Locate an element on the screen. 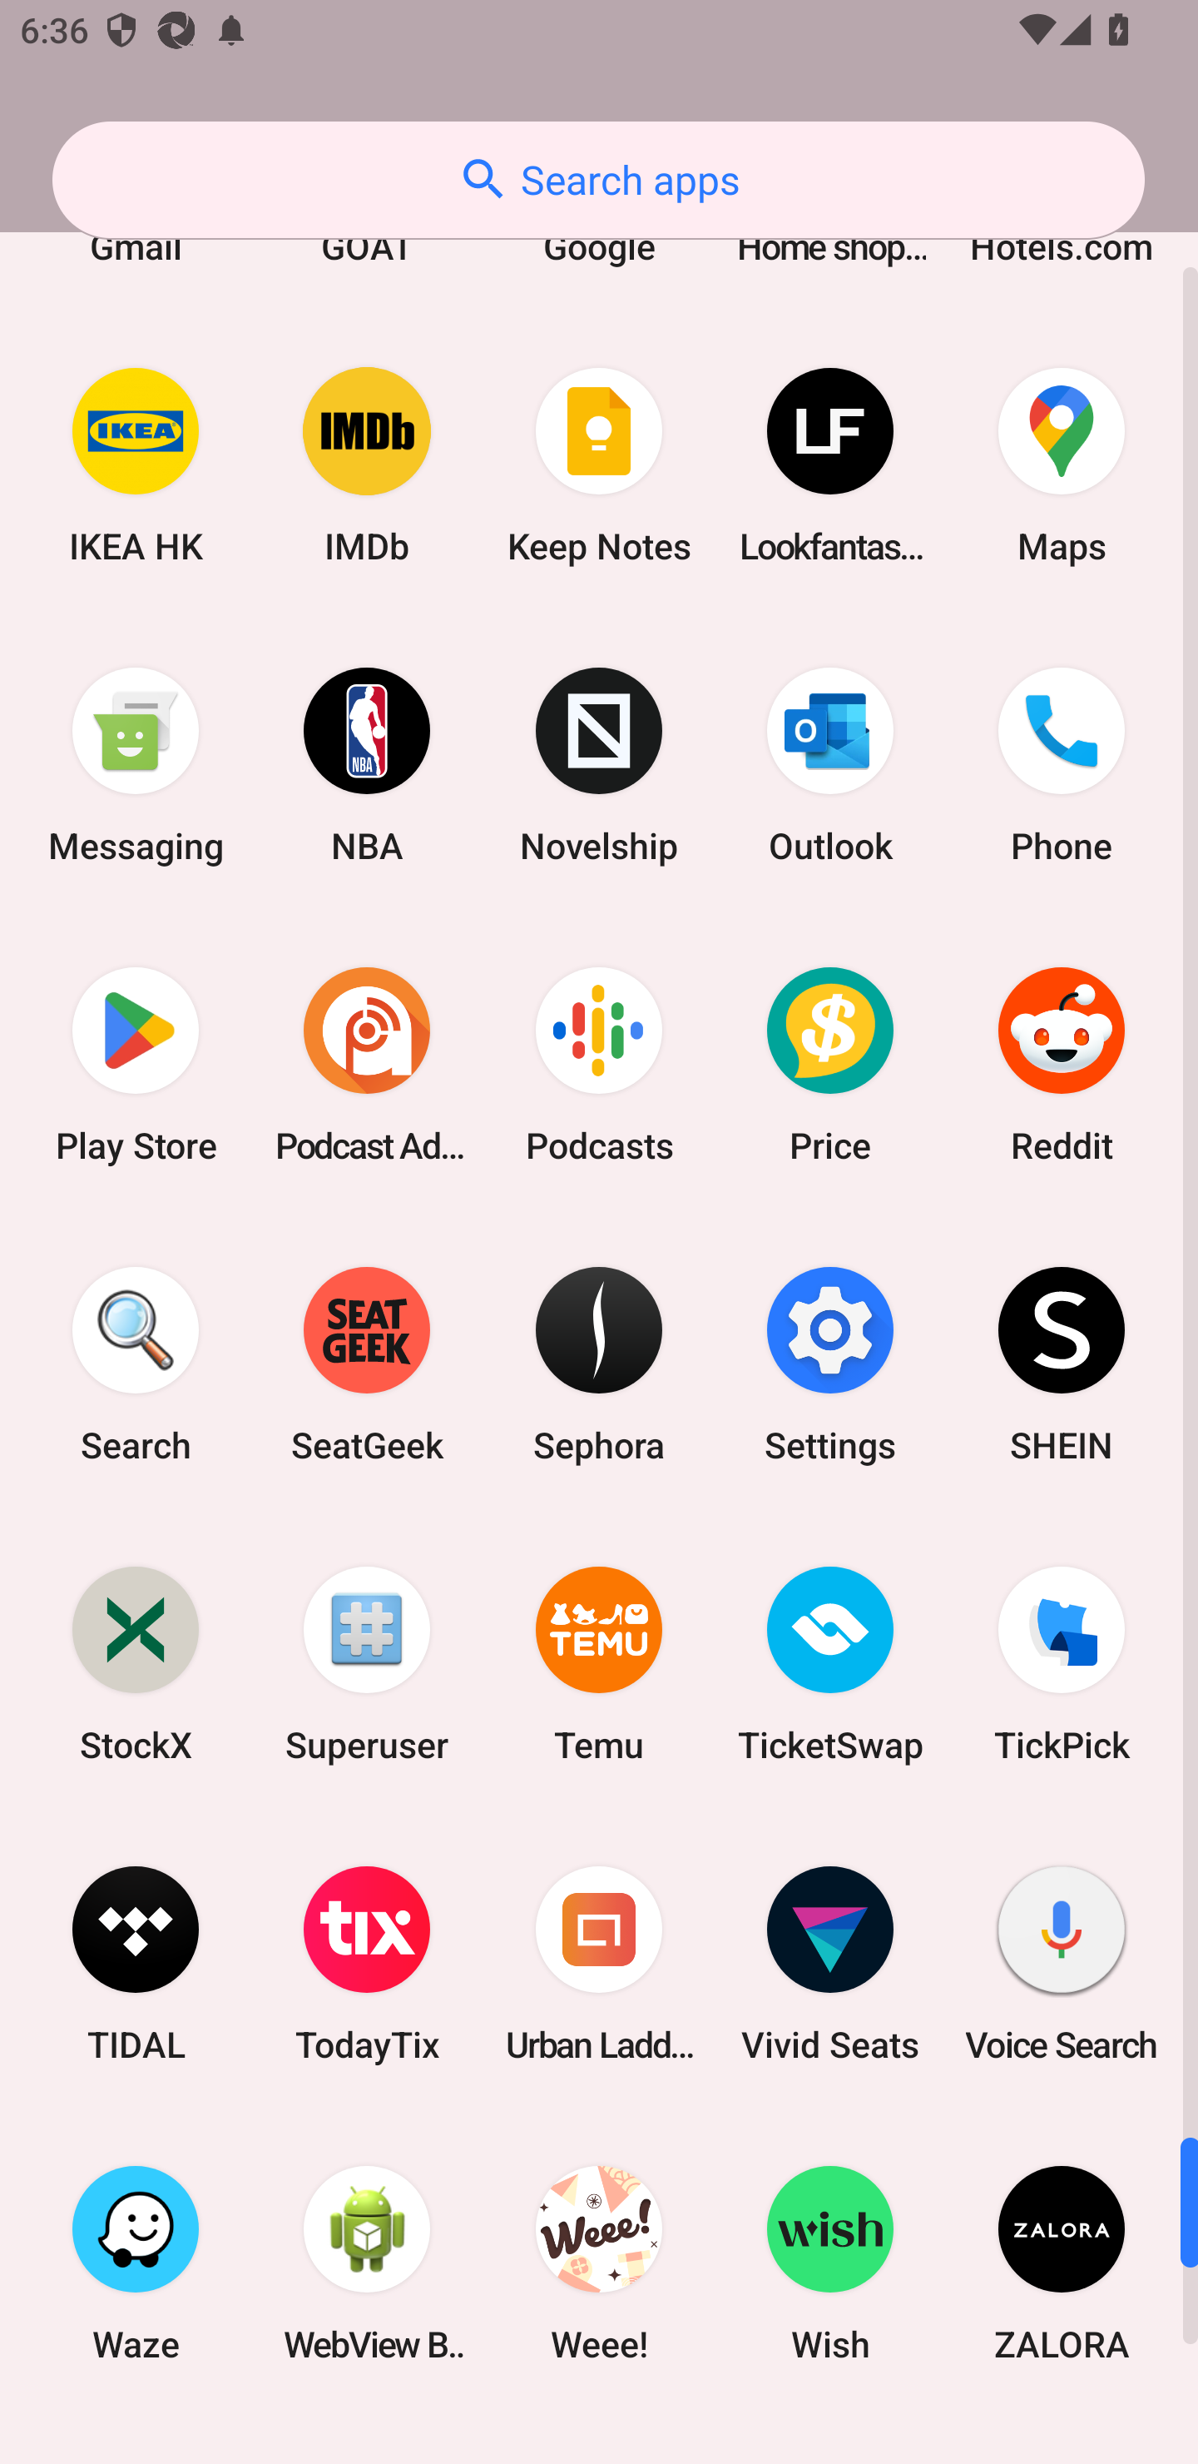 The height and width of the screenshot is (2464, 1198). NBA is located at coordinates (367, 765).